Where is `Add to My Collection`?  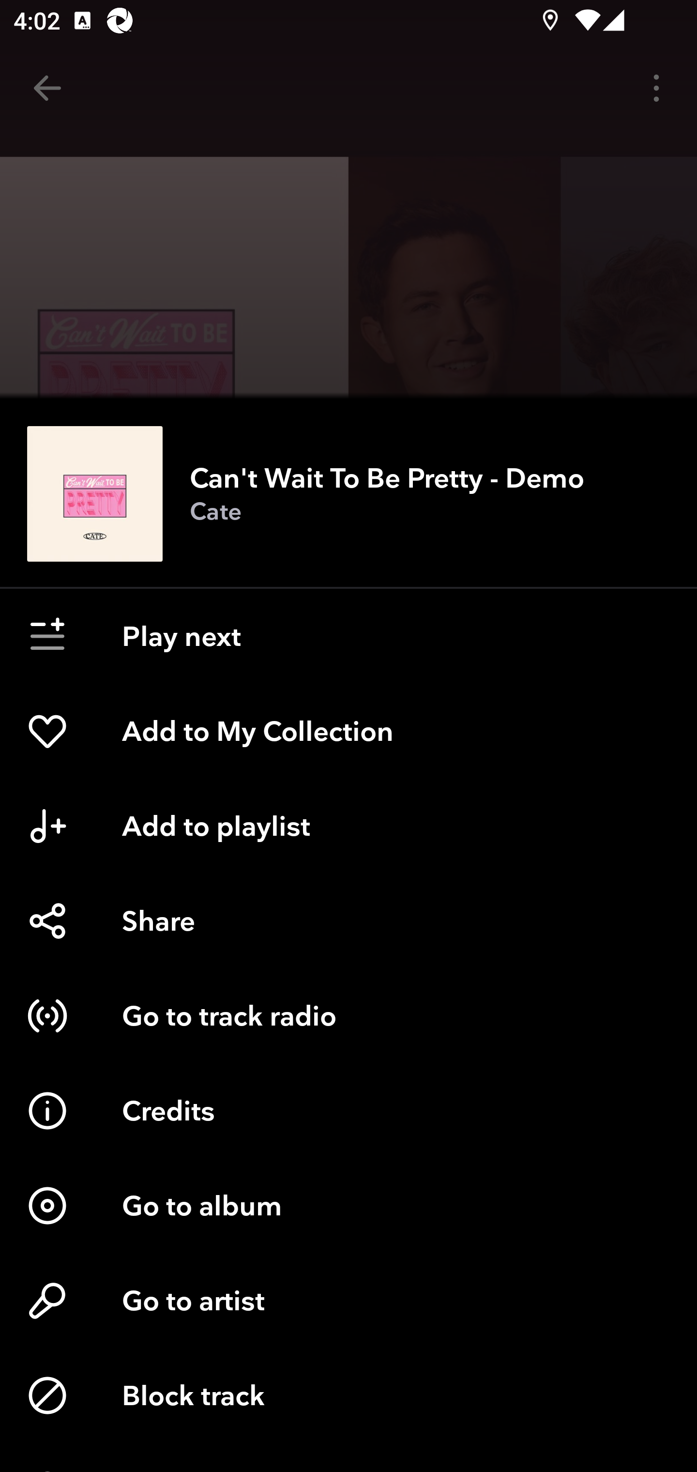 Add to My Collection is located at coordinates (348, 731).